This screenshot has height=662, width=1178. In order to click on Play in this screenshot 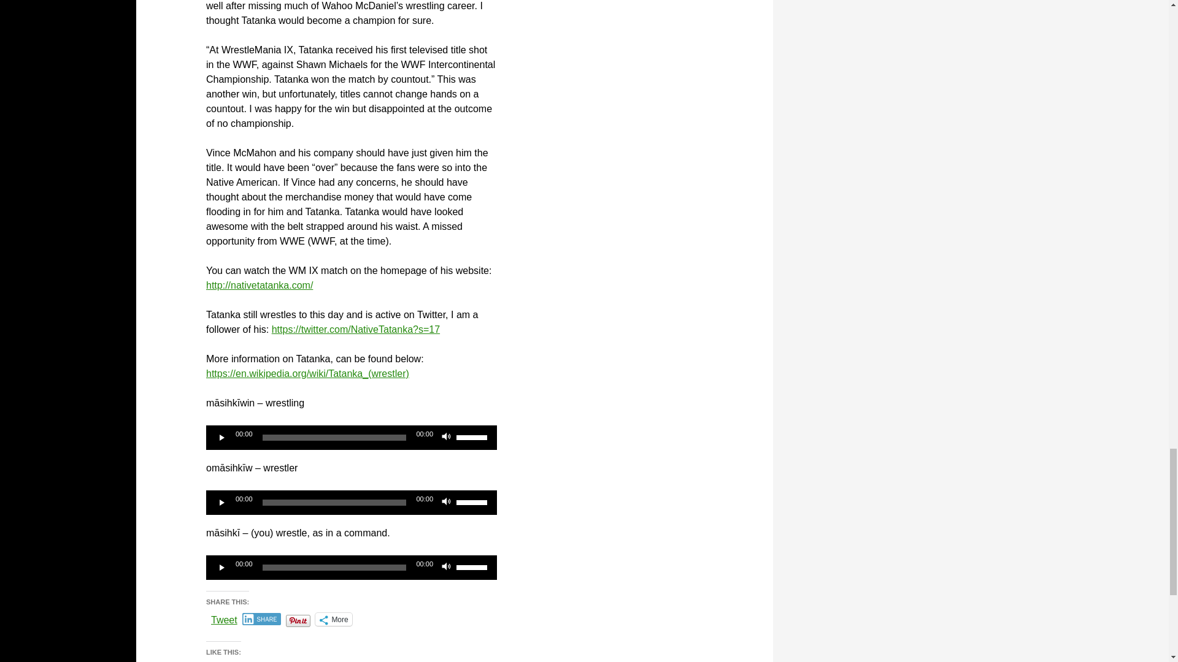, I will do `click(222, 503)`.